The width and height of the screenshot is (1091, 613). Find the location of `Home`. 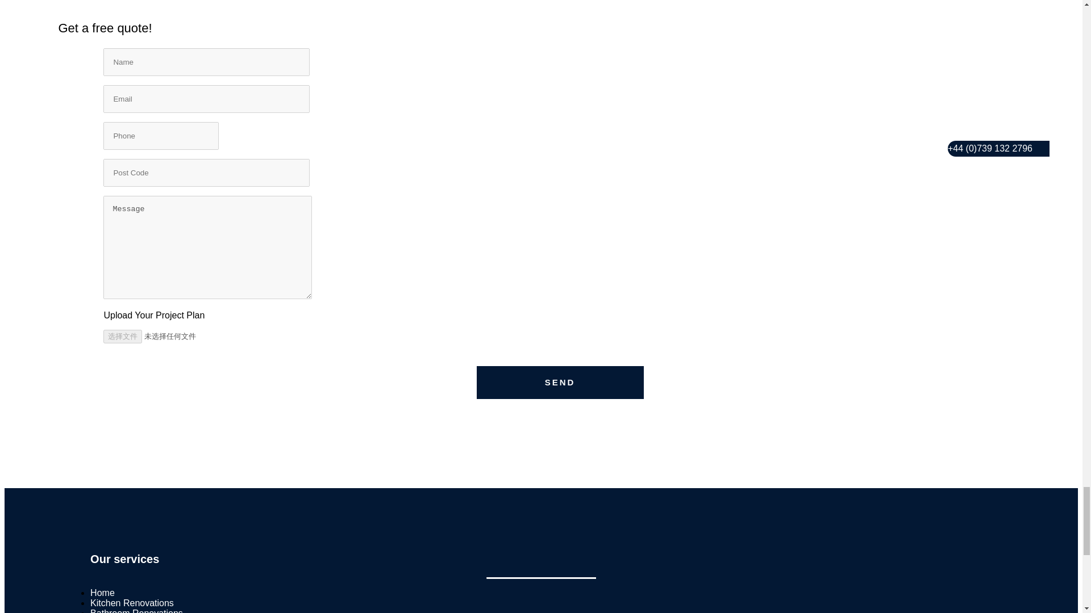

Home is located at coordinates (102, 593).